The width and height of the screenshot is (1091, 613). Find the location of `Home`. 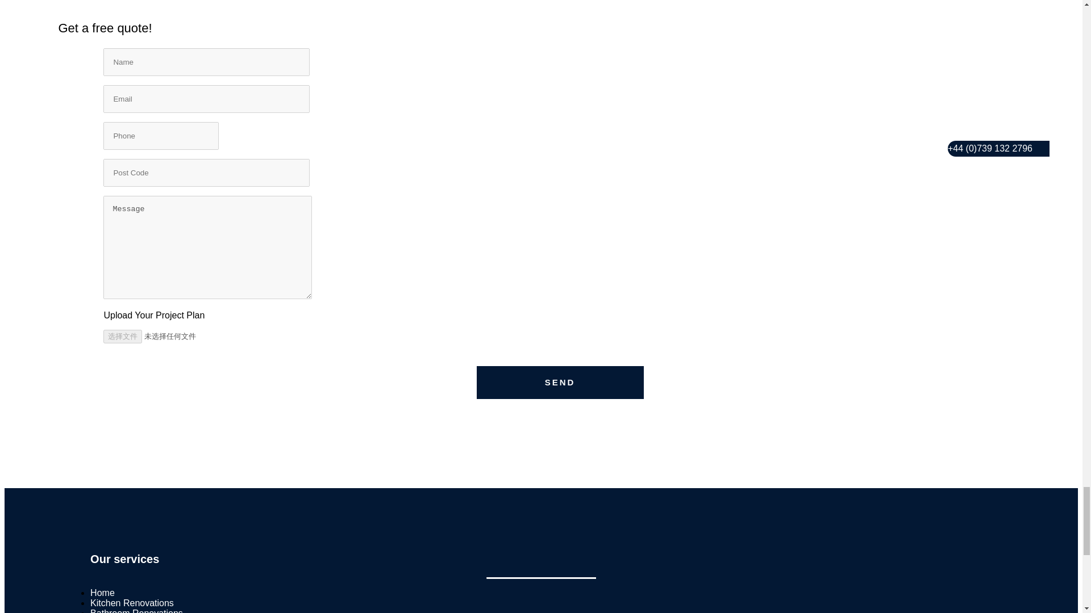

Home is located at coordinates (102, 593).